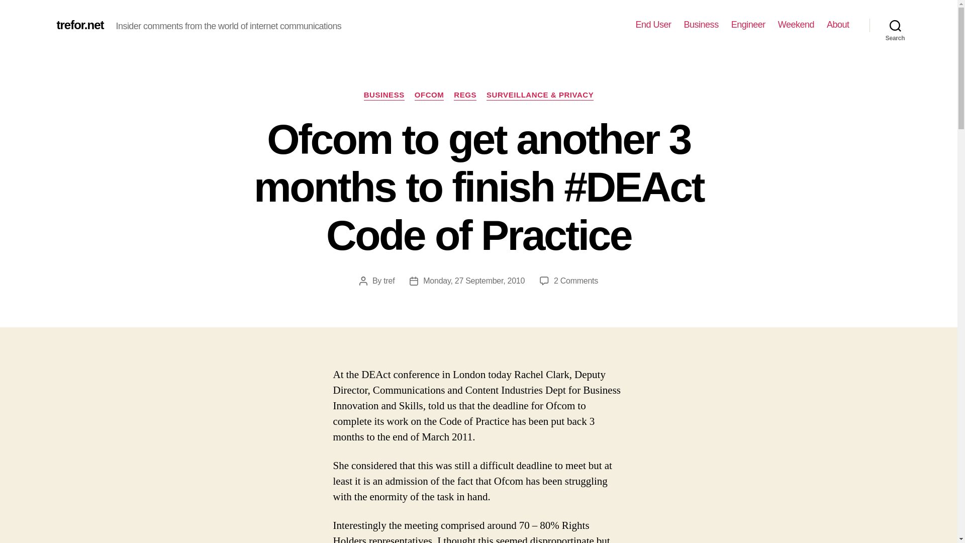 The height and width of the screenshot is (543, 965). I want to click on REGS, so click(465, 96).